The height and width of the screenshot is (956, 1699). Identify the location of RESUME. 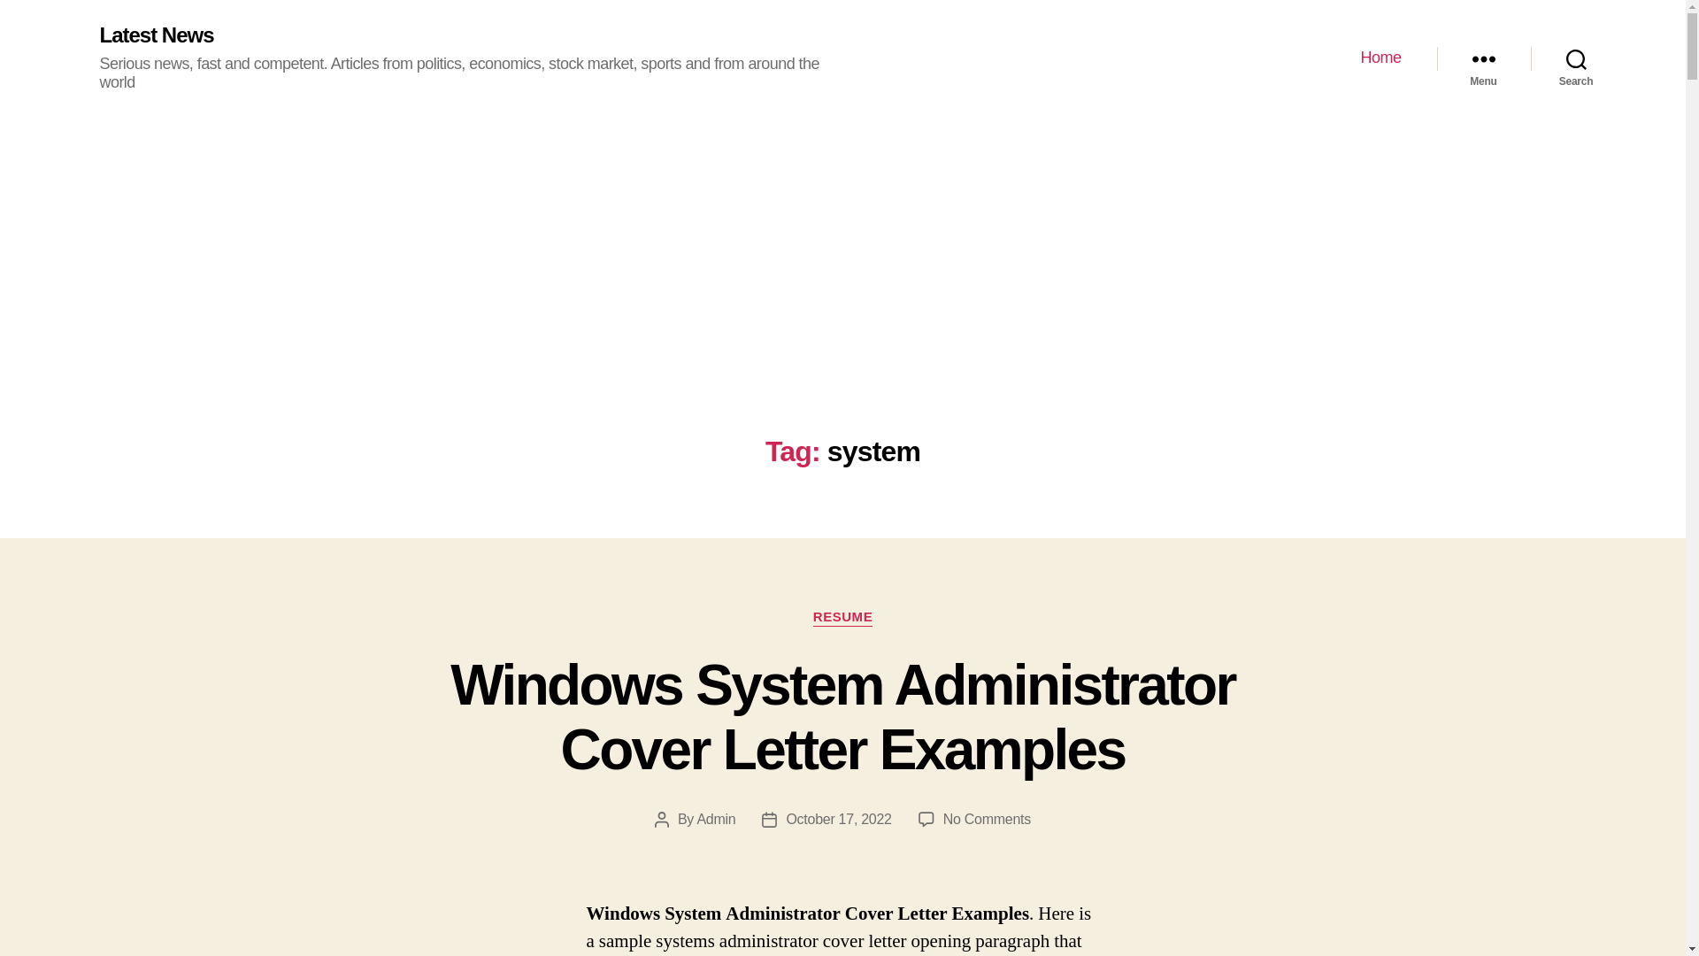
(842, 618).